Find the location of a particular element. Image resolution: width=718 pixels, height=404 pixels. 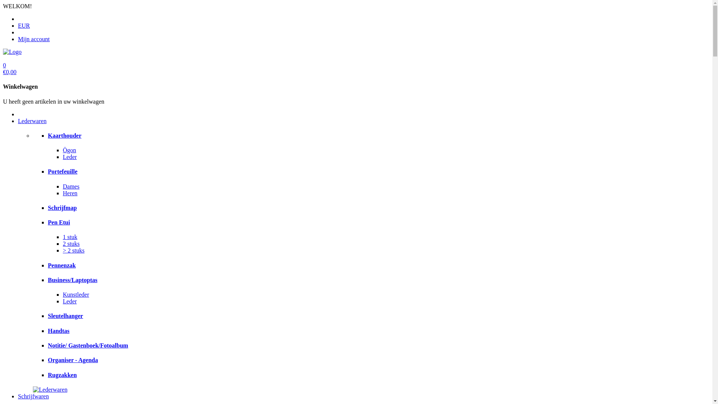

Kaarthouder is located at coordinates (65, 135).